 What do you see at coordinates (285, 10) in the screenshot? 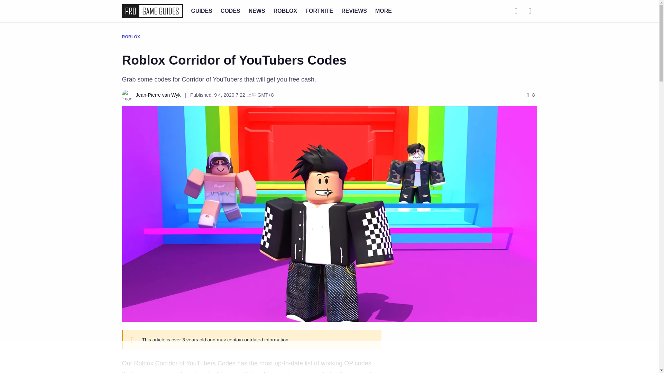
I see `ROBLOX` at bounding box center [285, 10].